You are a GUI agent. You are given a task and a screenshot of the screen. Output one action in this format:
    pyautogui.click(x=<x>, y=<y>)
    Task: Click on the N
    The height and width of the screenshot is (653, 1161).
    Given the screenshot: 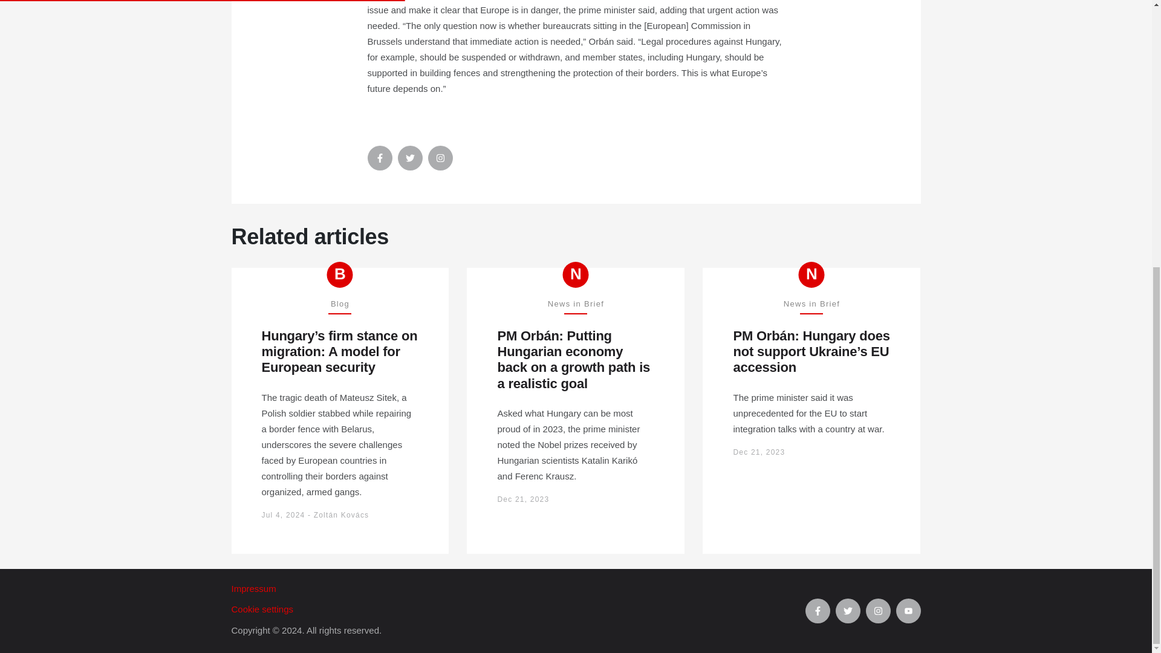 What is the action you would take?
    pyautogui.click(x=811, y=275)
    